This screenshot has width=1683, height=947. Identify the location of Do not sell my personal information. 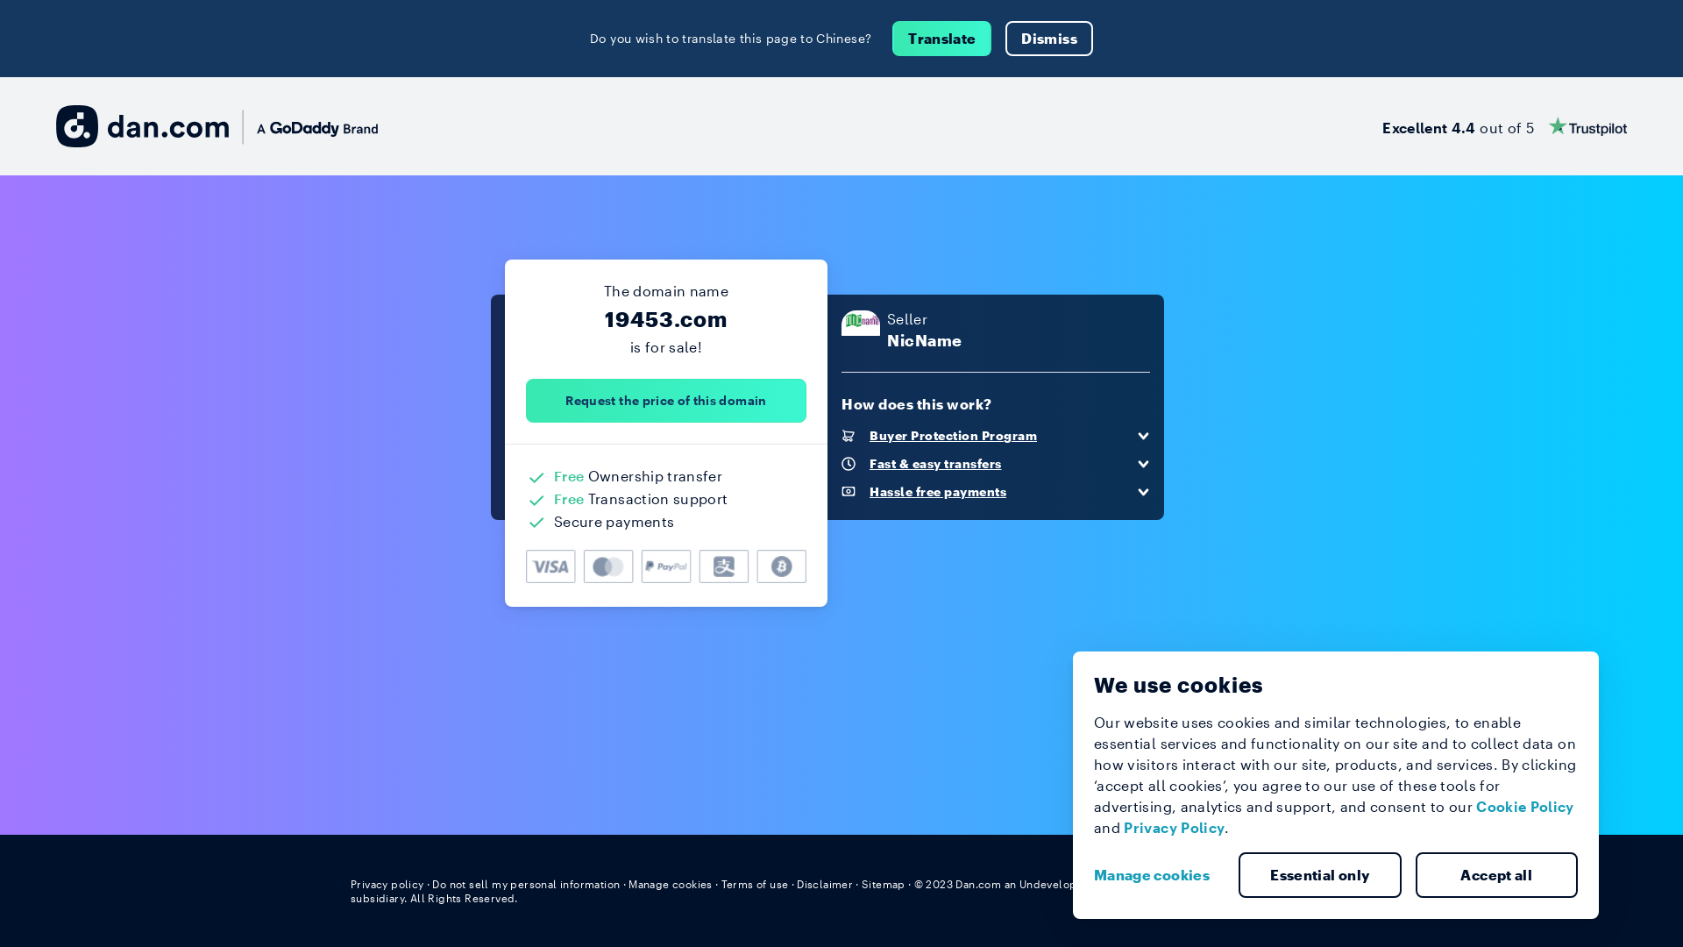
(526, 884).